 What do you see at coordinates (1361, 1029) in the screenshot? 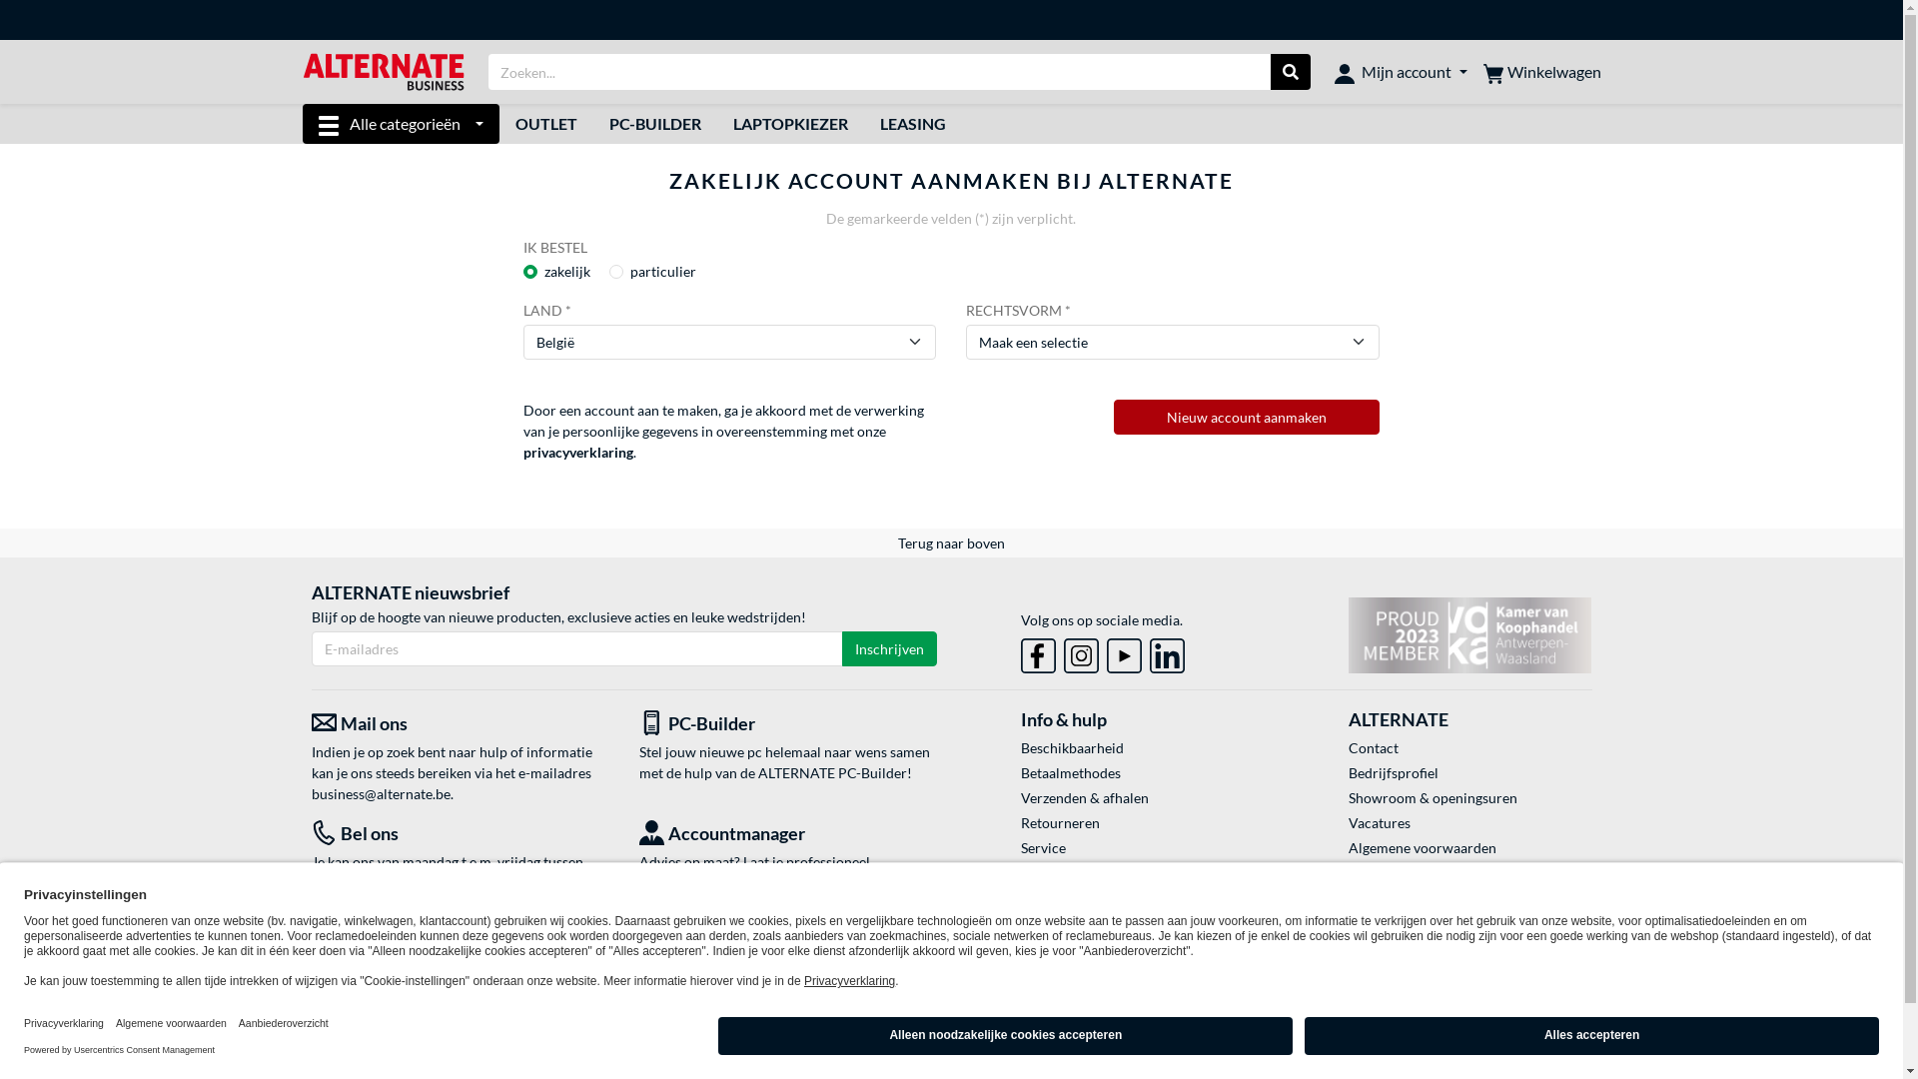
I see `Google` at bounding box center [1361, 1029].